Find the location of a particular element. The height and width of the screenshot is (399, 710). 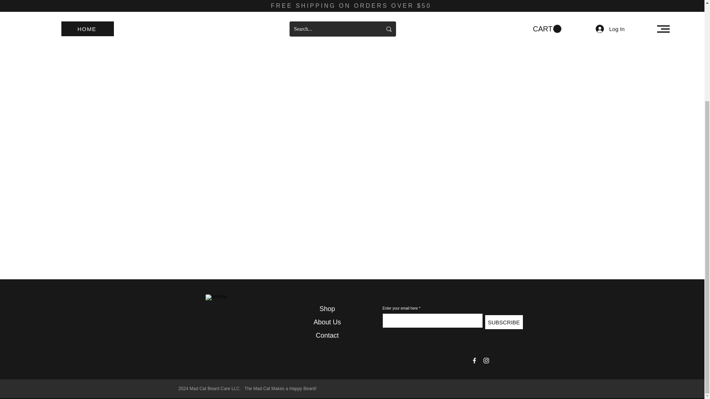

Contact is located at coordinates (327, 335).